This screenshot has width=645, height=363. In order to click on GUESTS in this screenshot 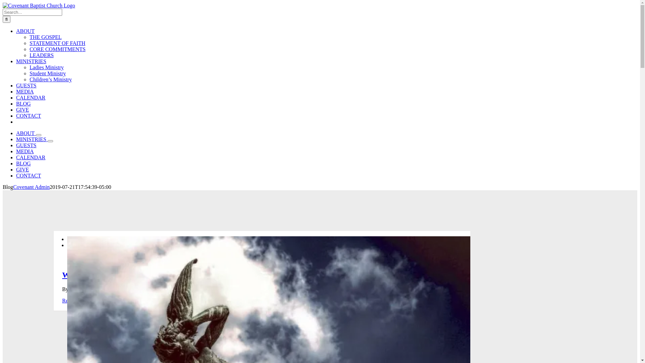, I will do `click(26, 85)`.